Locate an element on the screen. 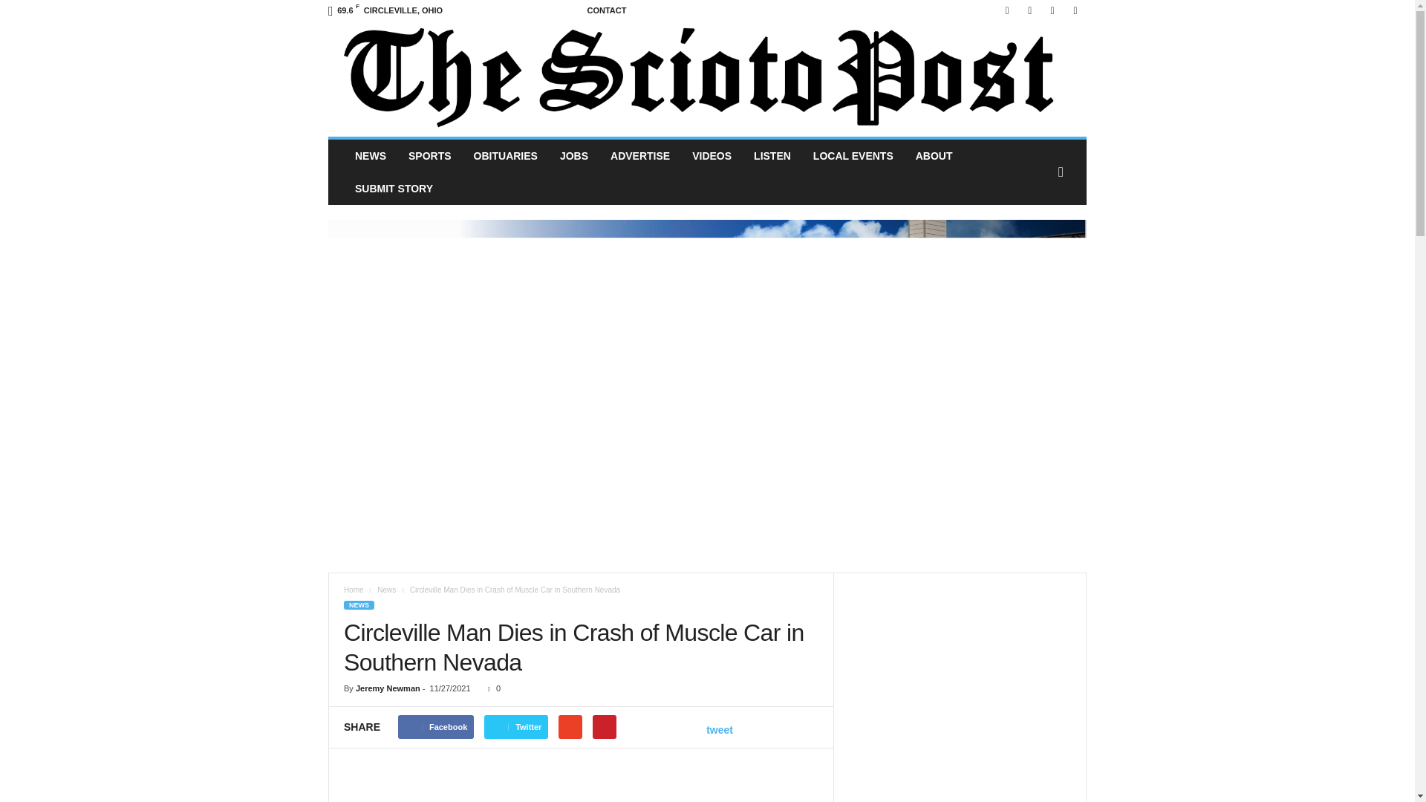 Image resolution: width=1426 pixels, height=802 pixels. ADVERTISE is located at coordinates (640, 156).